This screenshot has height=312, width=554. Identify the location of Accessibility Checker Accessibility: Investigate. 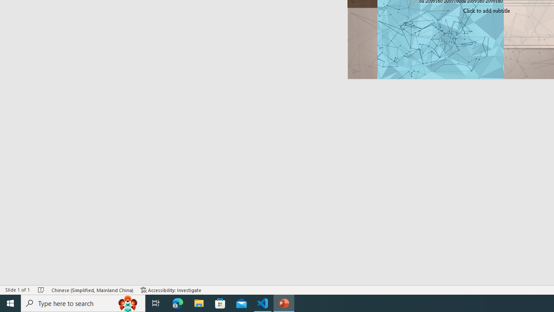
(171, 289).